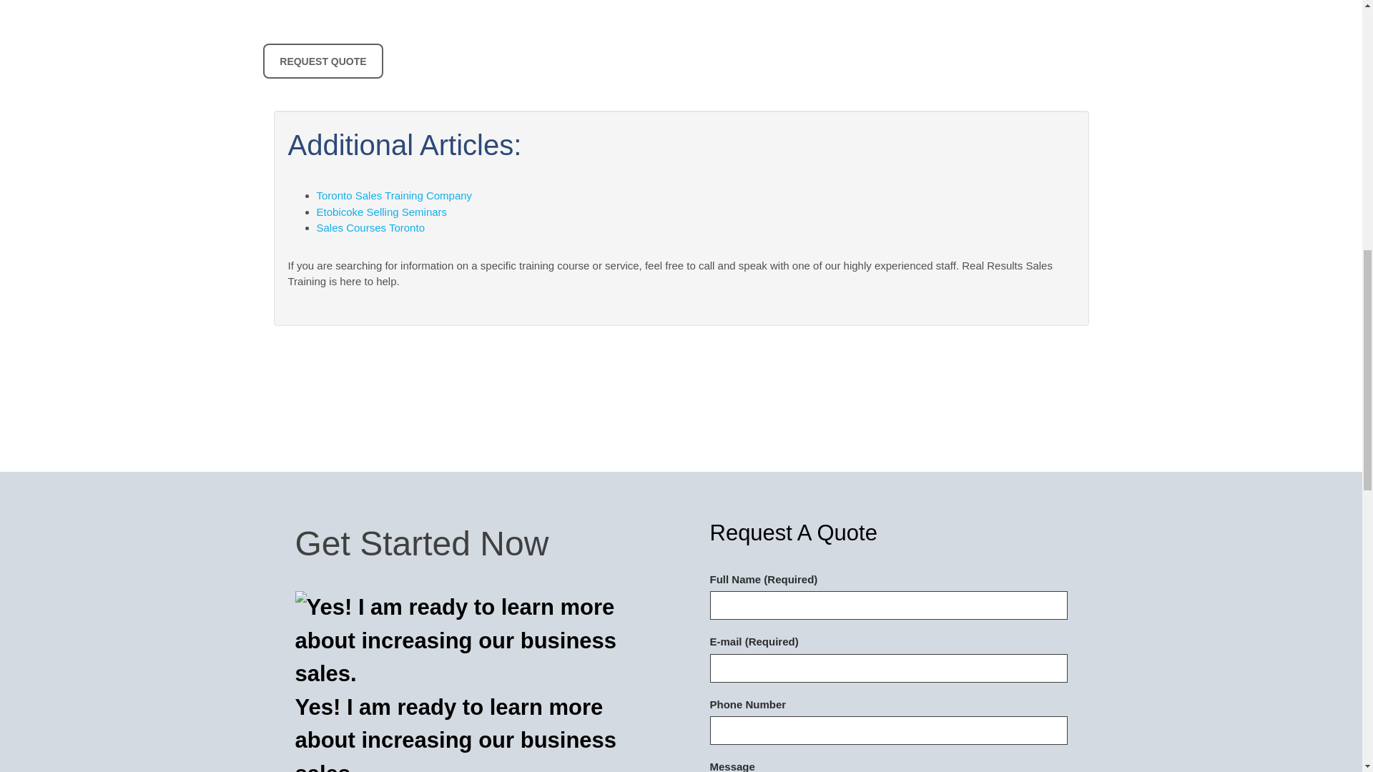 This screenshot has width=1373, height=772. What do you see at coordinates (370, 227) in the screenshot?
I see `Sales Courses Toronto` at bounding box center [370, 227].